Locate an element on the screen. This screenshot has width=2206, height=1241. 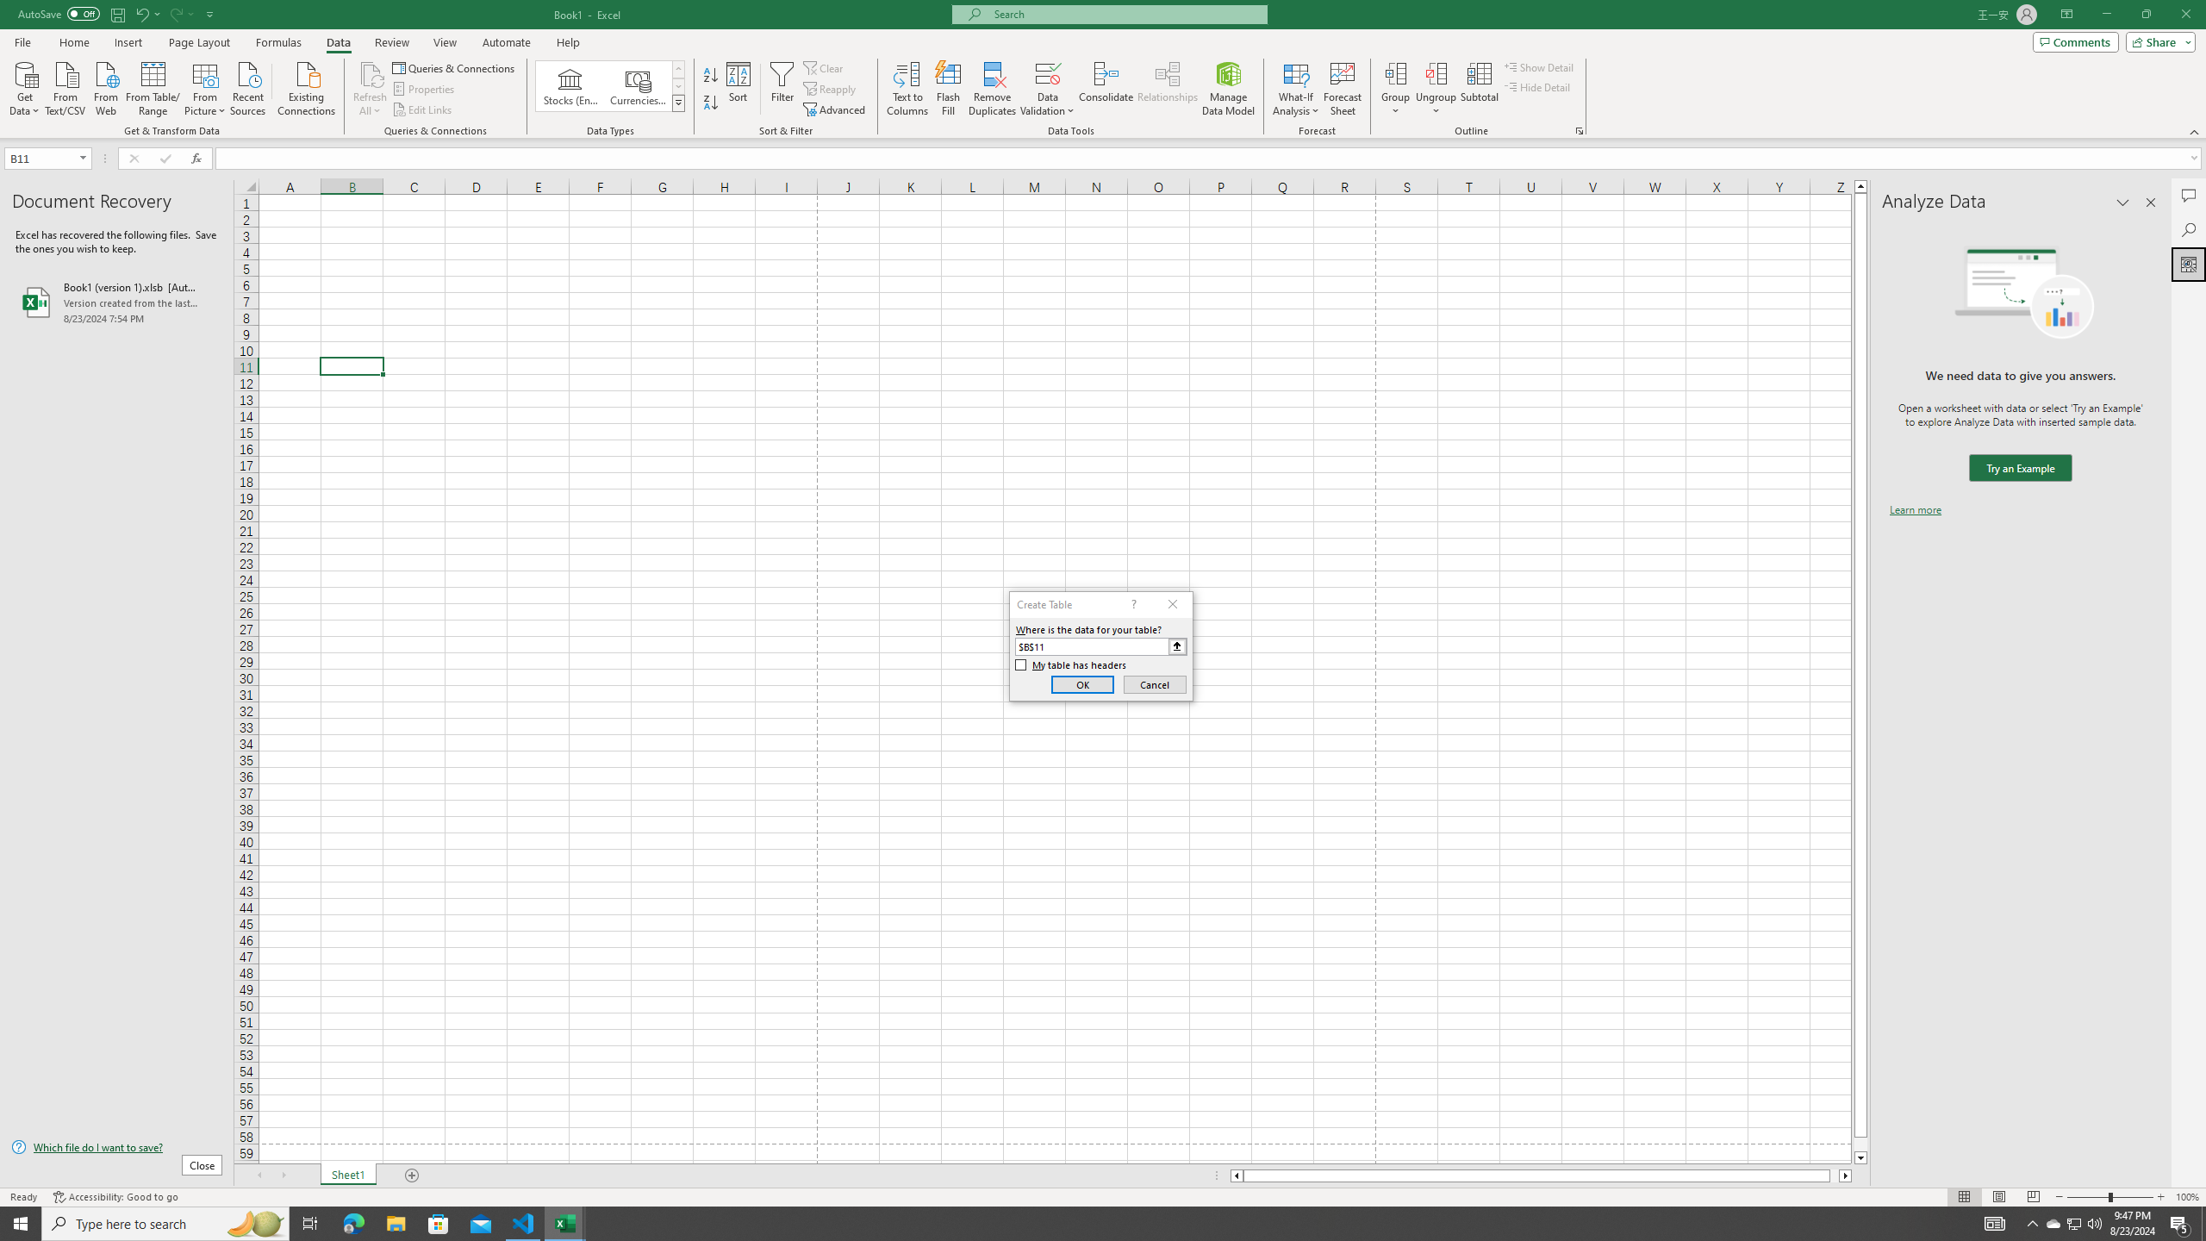
Data Validation... is located at coordinates (1048, 89).